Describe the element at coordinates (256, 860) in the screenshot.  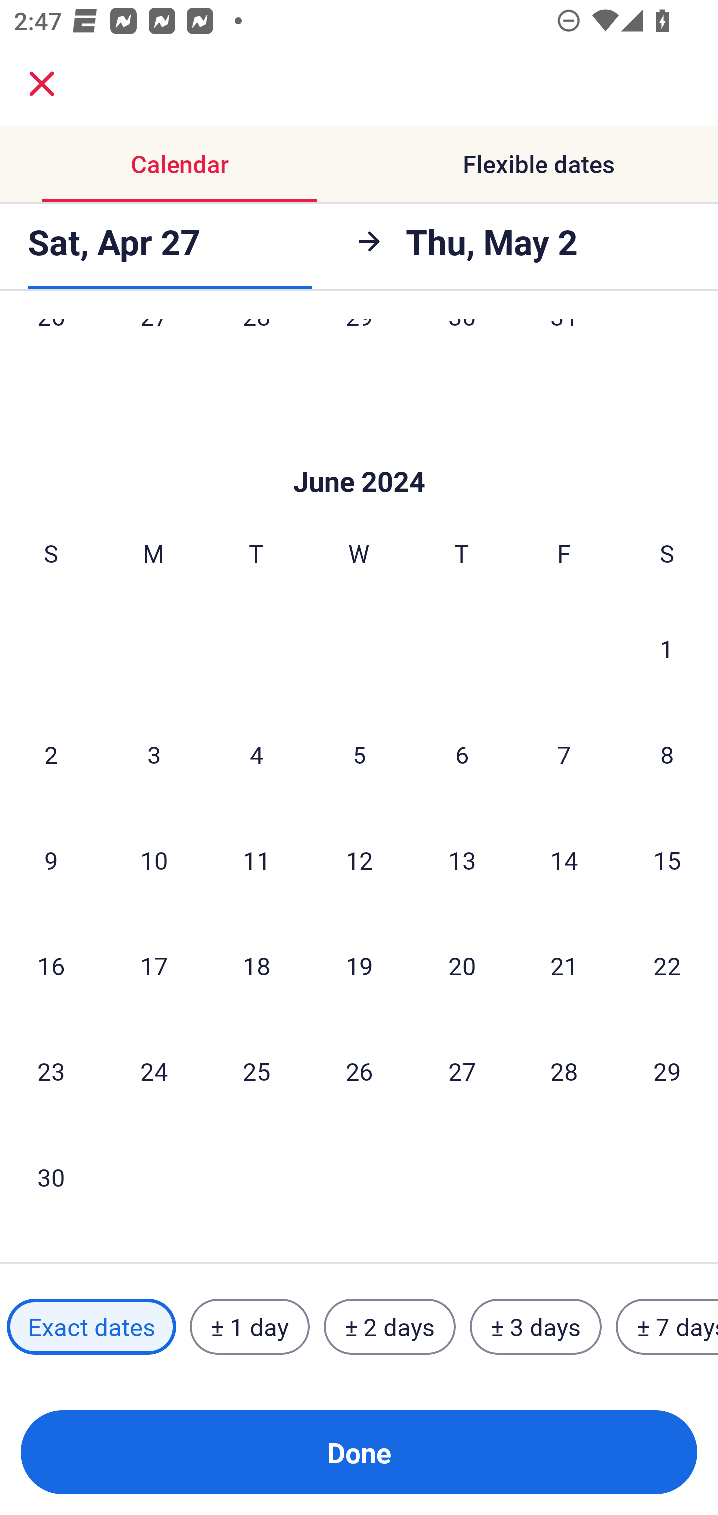
I see `11 Tuesday, June 11, 2024` at that location.